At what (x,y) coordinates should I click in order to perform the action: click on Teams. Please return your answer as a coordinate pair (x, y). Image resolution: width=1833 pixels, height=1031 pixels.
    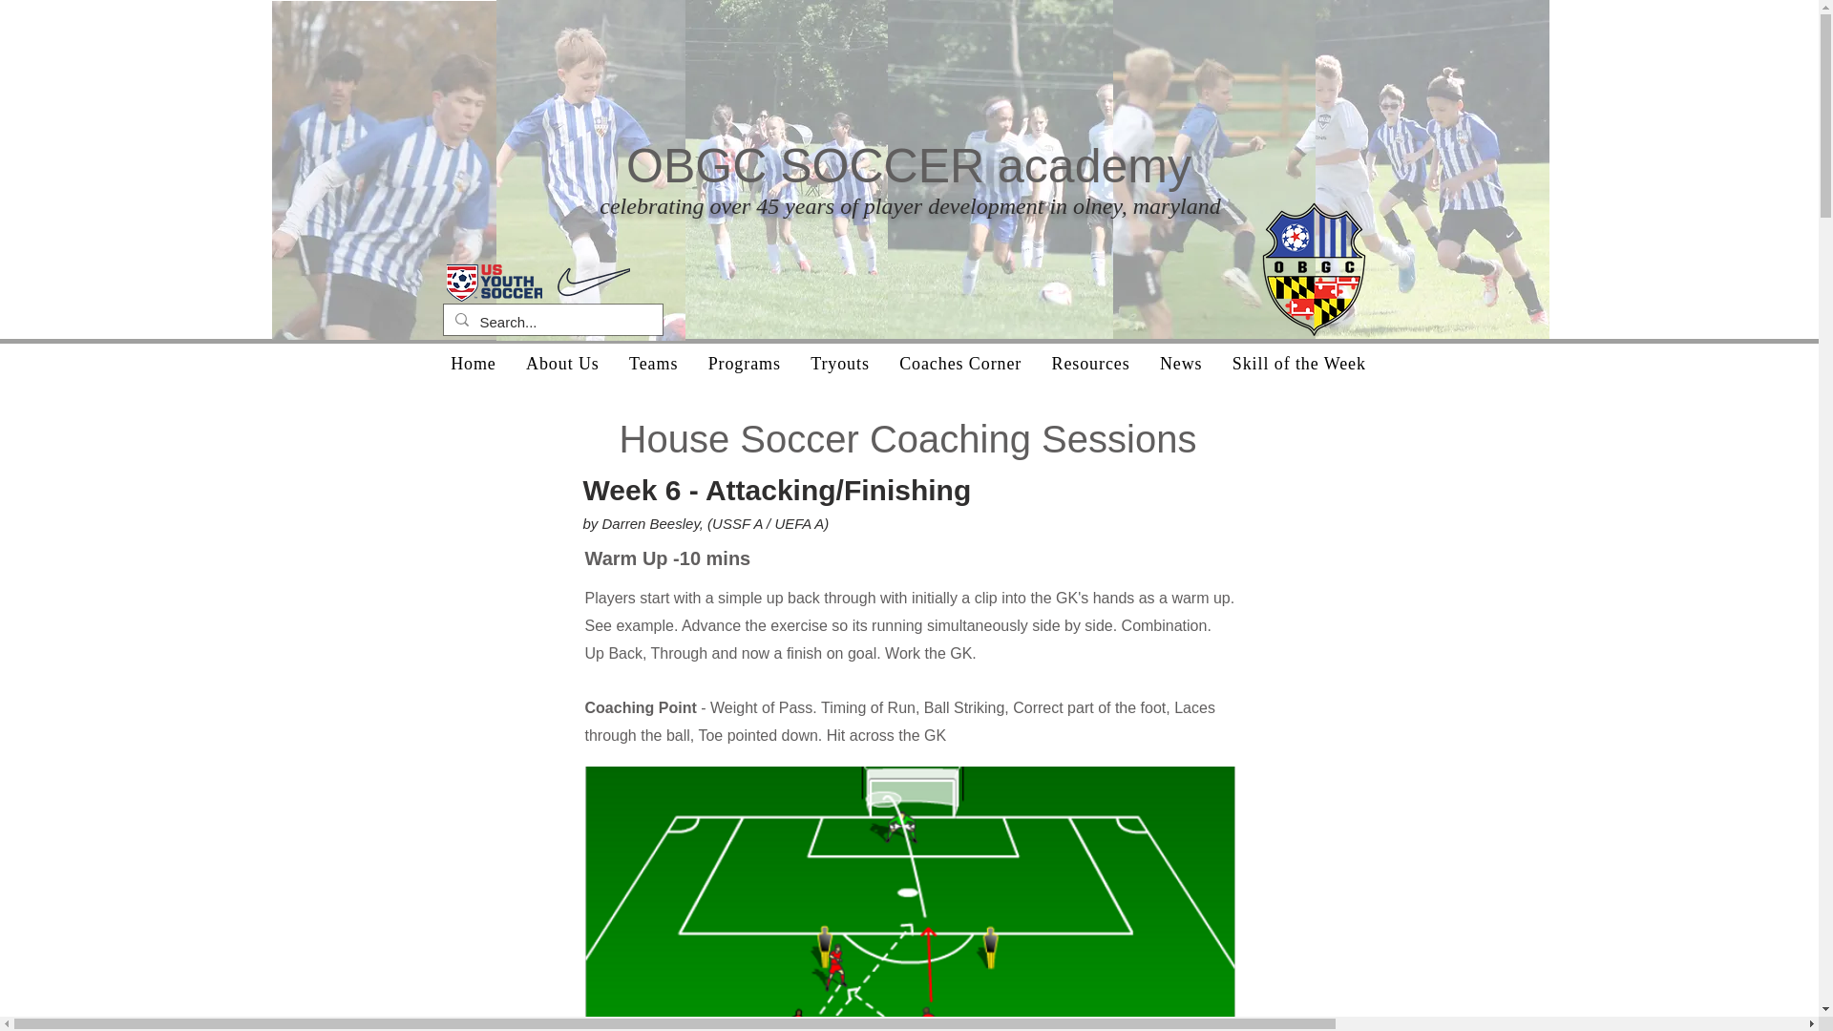
    Looking at the image, I should click on (653, 363).